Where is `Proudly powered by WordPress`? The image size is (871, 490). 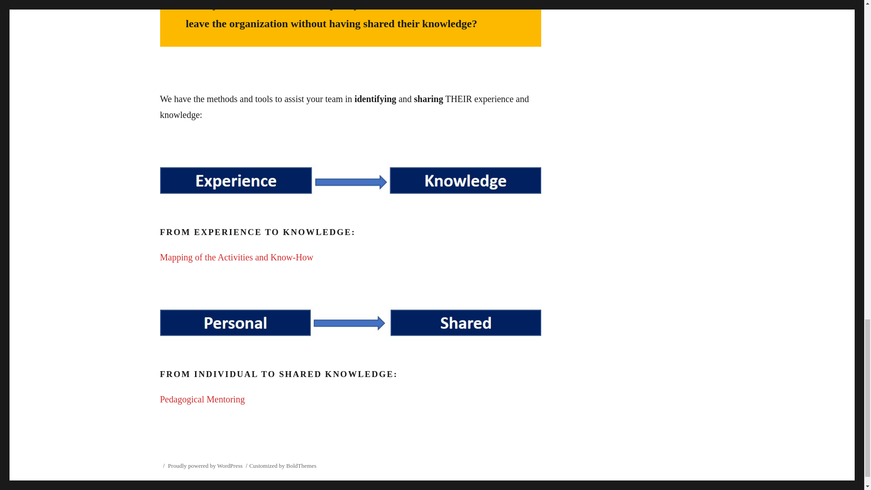
Proudly powered by WordPress is located at coordinates (205, 465).